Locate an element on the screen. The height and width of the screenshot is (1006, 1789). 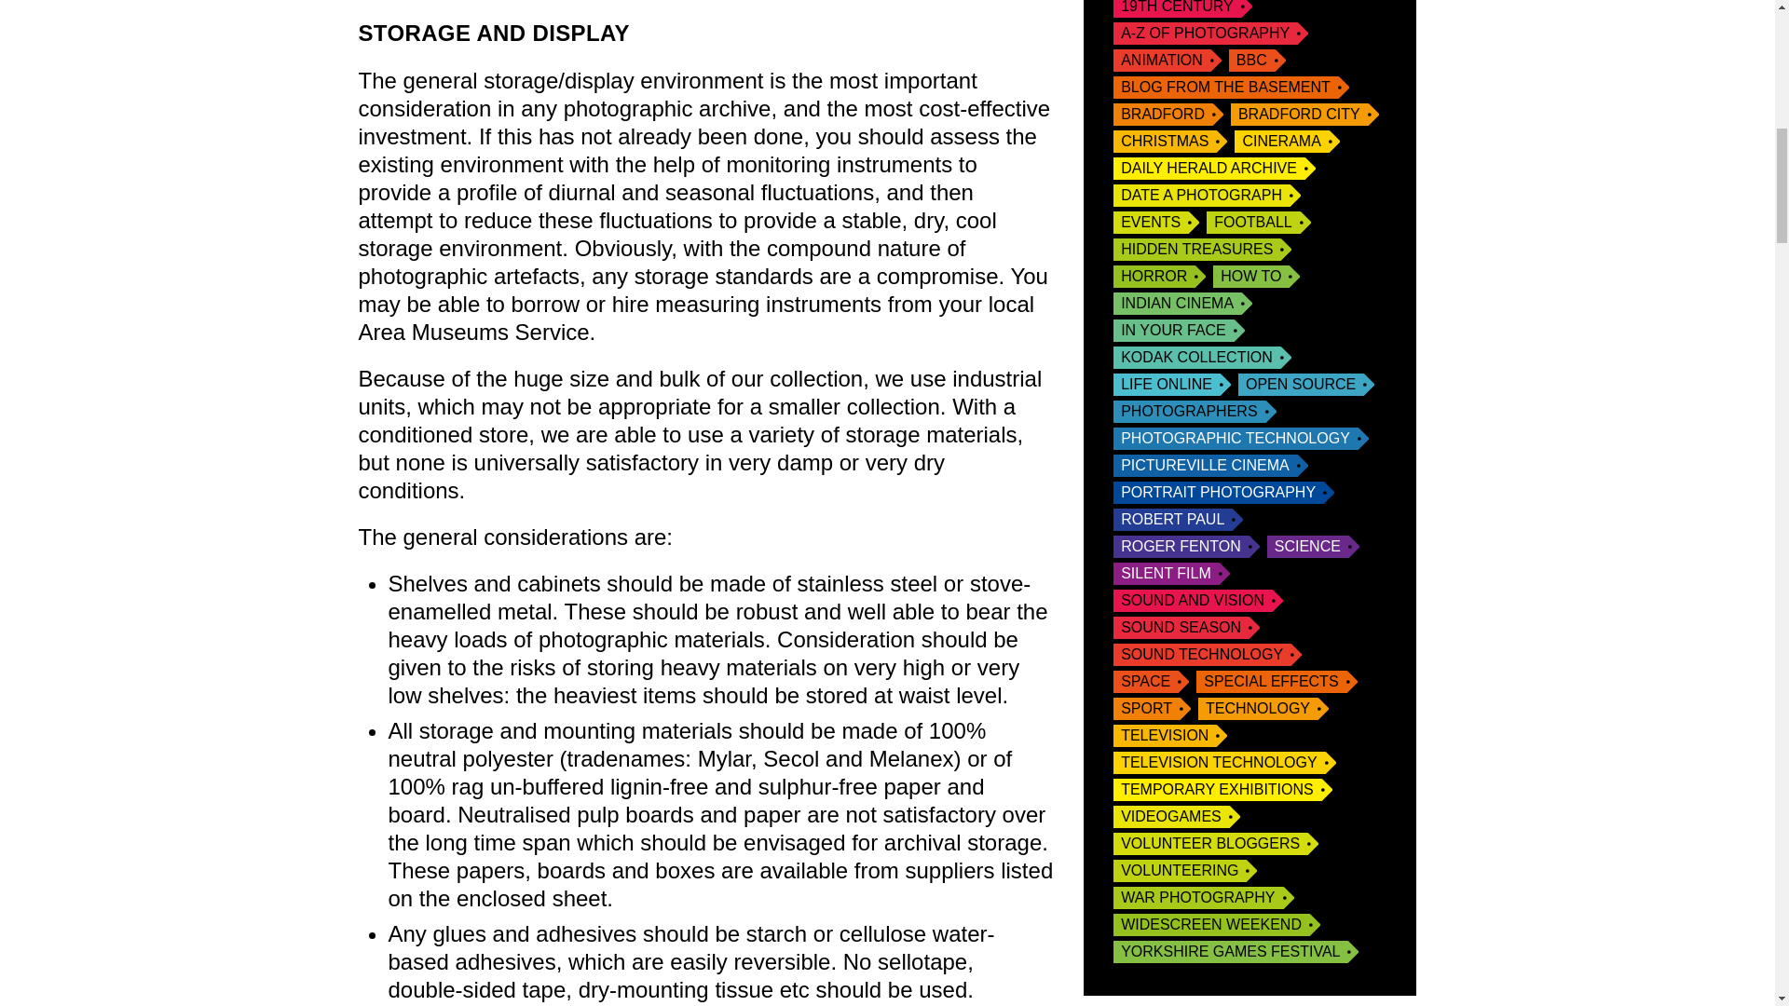
A-Z OF PHOTOGRAPHY is located at coordinates (1209, 33).